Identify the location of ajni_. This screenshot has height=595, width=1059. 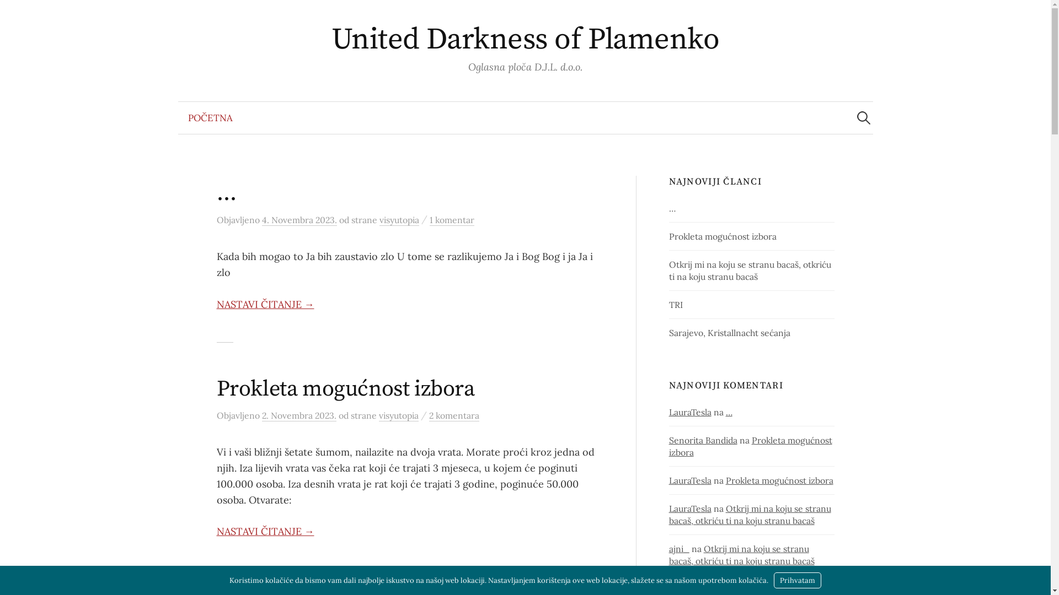
(680, 549).